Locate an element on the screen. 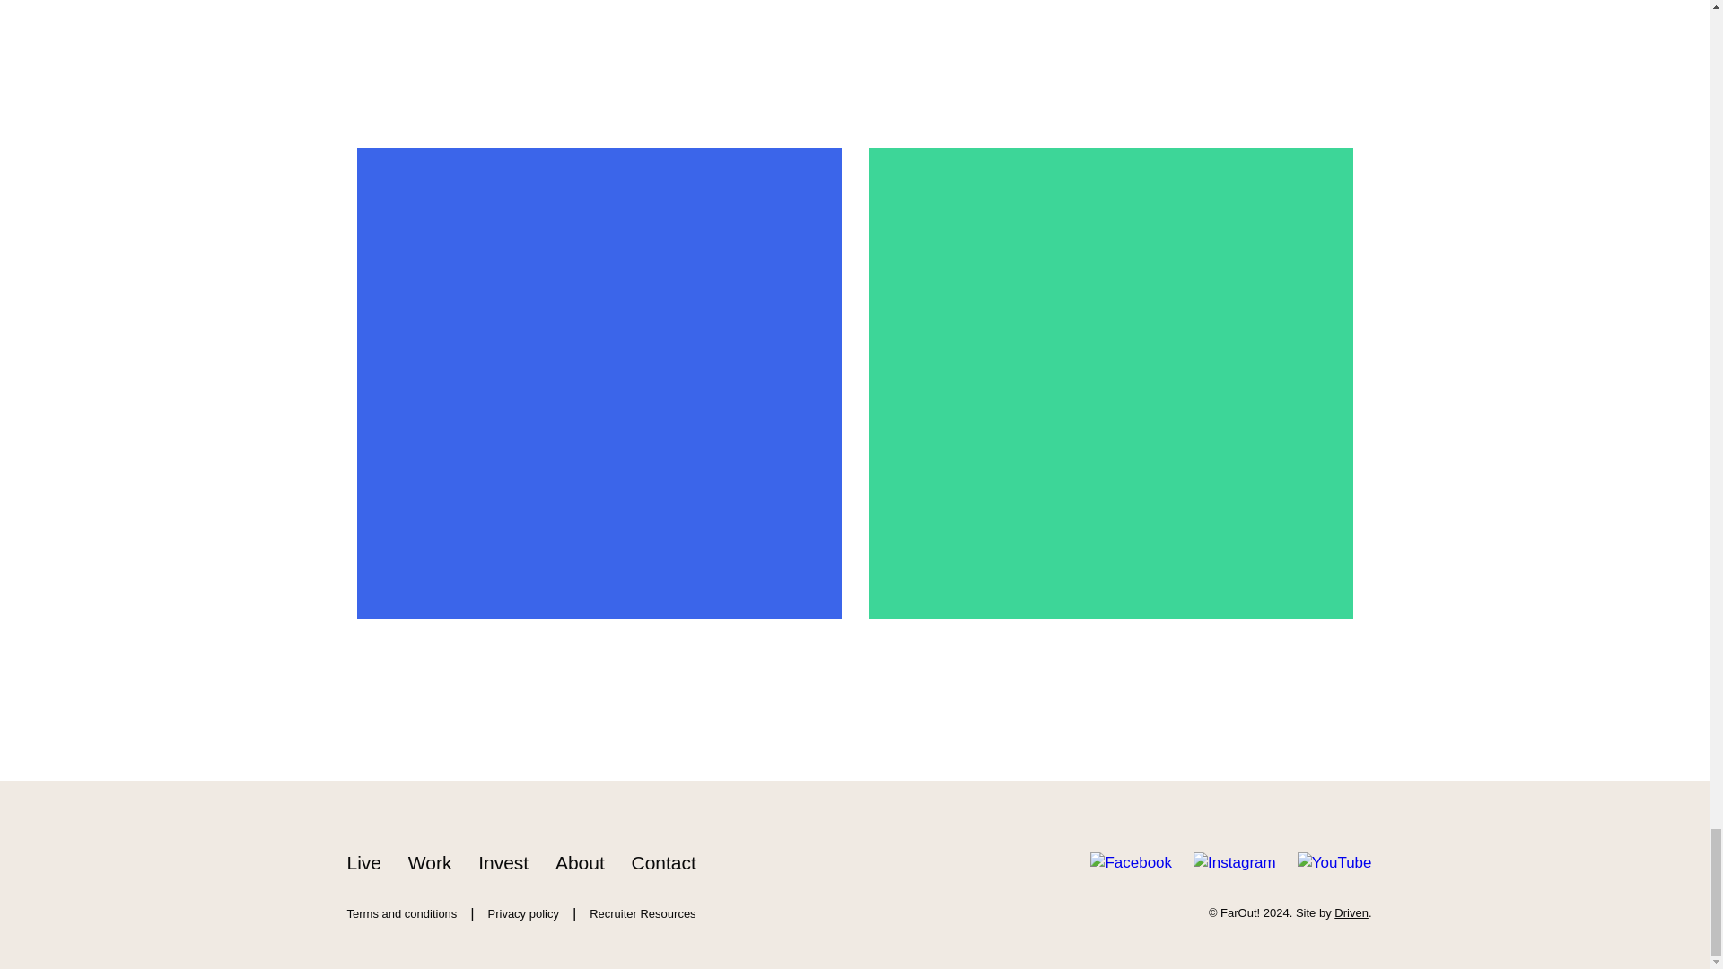 This screenshot has width=1723, height=969. Terms and conditions is located at coordinates (404, 913).